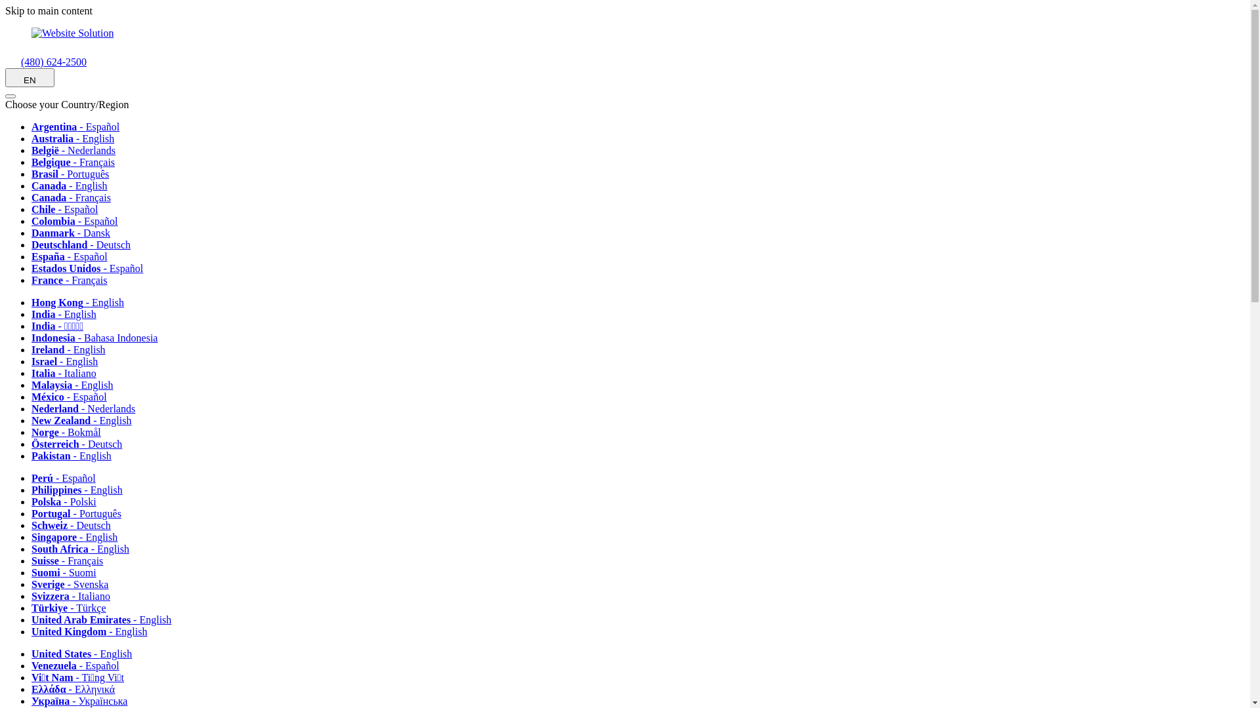  I want to click on United Kingdom - English, so click(94, 632).